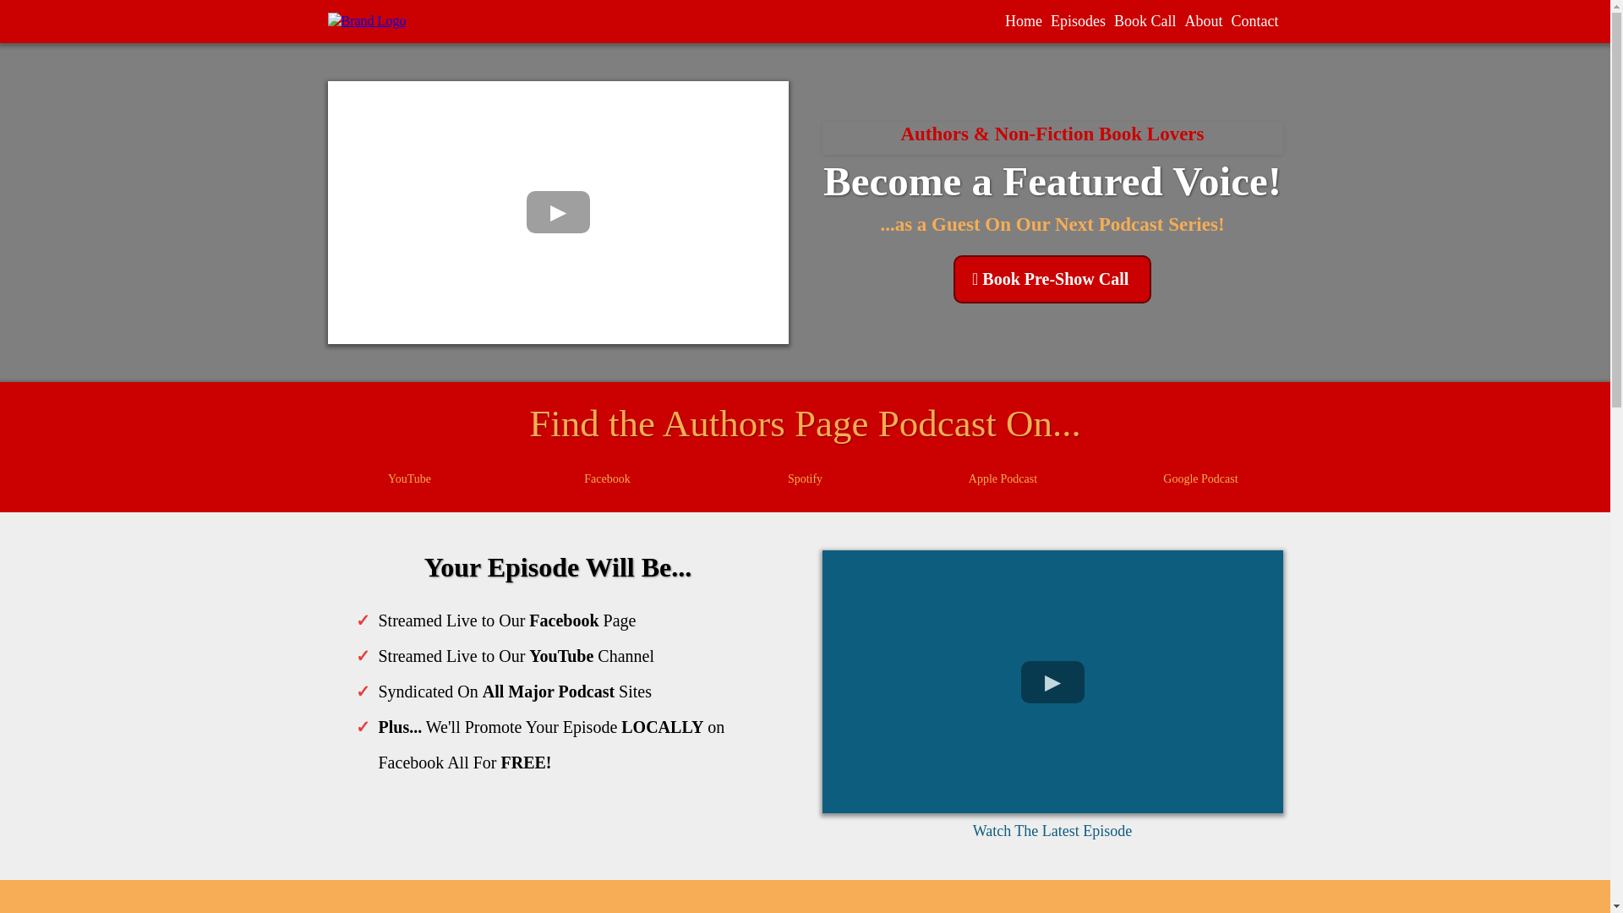  Describe the element at coordinates (1079, 21) in the screenshot. I see `Episodes` at that location.